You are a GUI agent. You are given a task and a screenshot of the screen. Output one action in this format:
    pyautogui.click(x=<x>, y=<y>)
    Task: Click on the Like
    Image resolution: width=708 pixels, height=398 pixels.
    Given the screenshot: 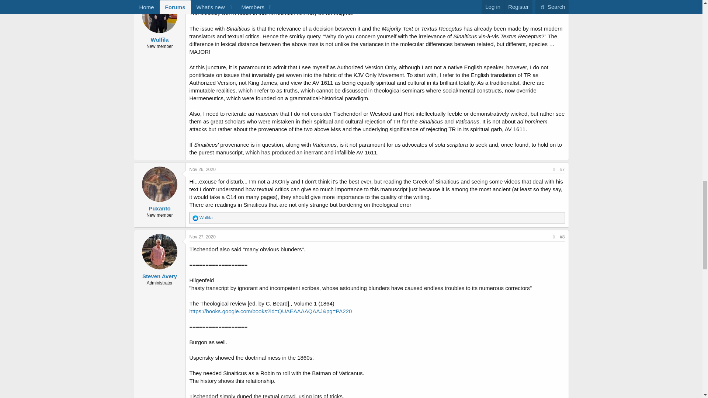 What is the action you would take?
    pyautogui.click(x=195, y=218)
    